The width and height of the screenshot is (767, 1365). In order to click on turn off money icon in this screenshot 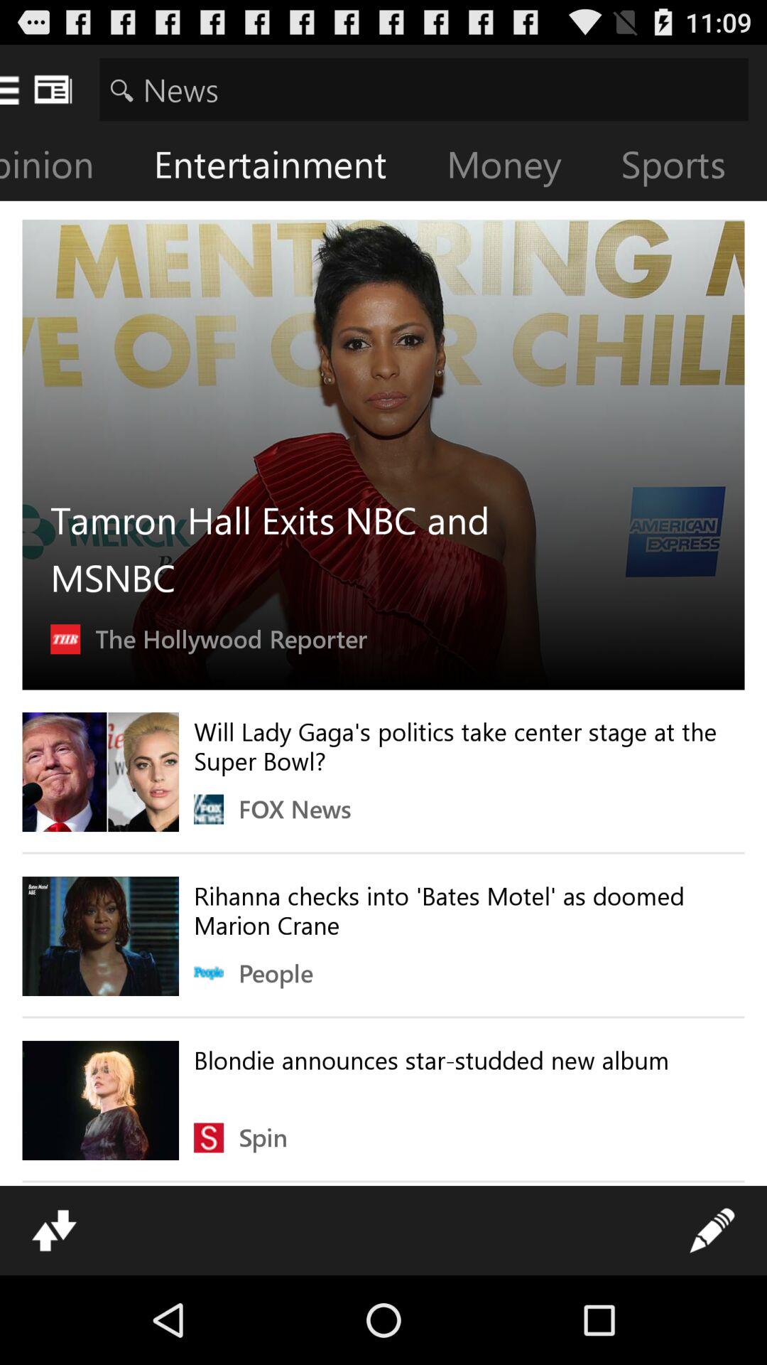, I will do `click(516, 168)`.